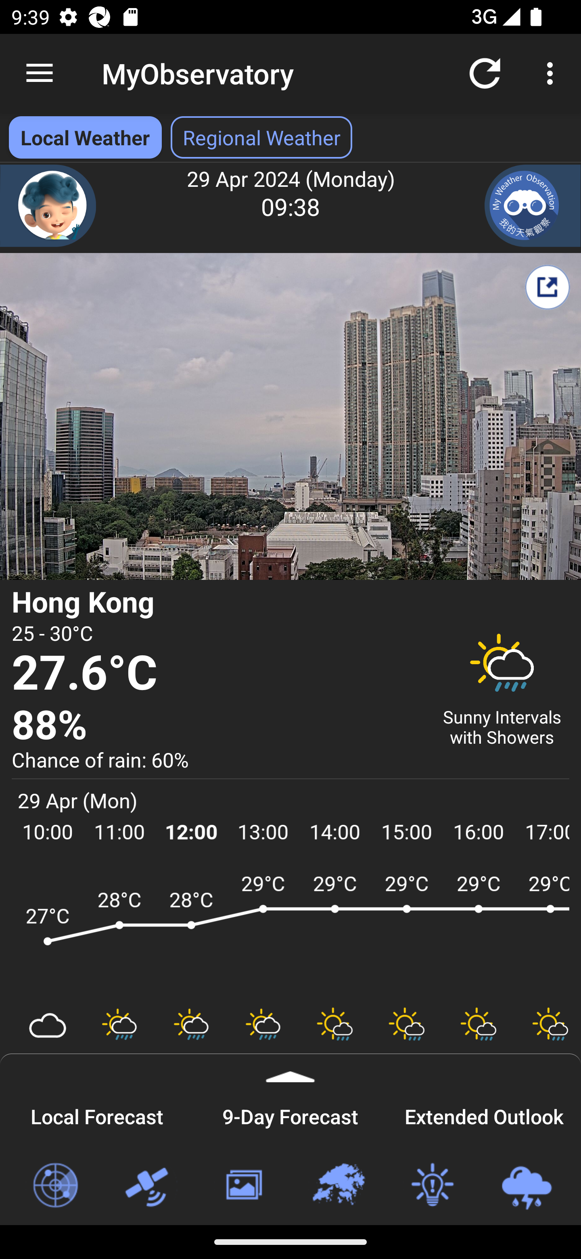 The height and width of the screenshot is (1259, 581). What do you see at coordinates (261, 137) in the screenshot?
I see `Regional Weather Select Regional Weather` at bounding box center [261, 137].